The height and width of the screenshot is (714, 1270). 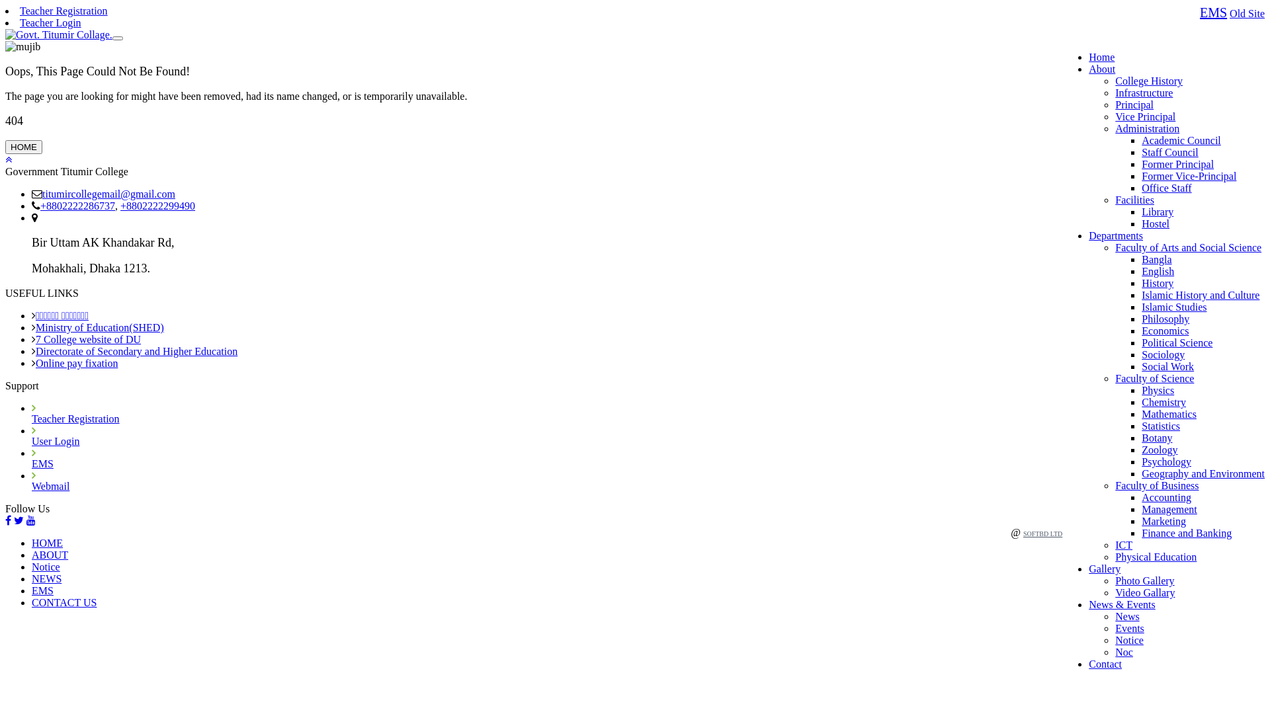 What do you see at coordinates (1102, 69) in the screenshot?
I see `About` at bounding box center [1102, 69].